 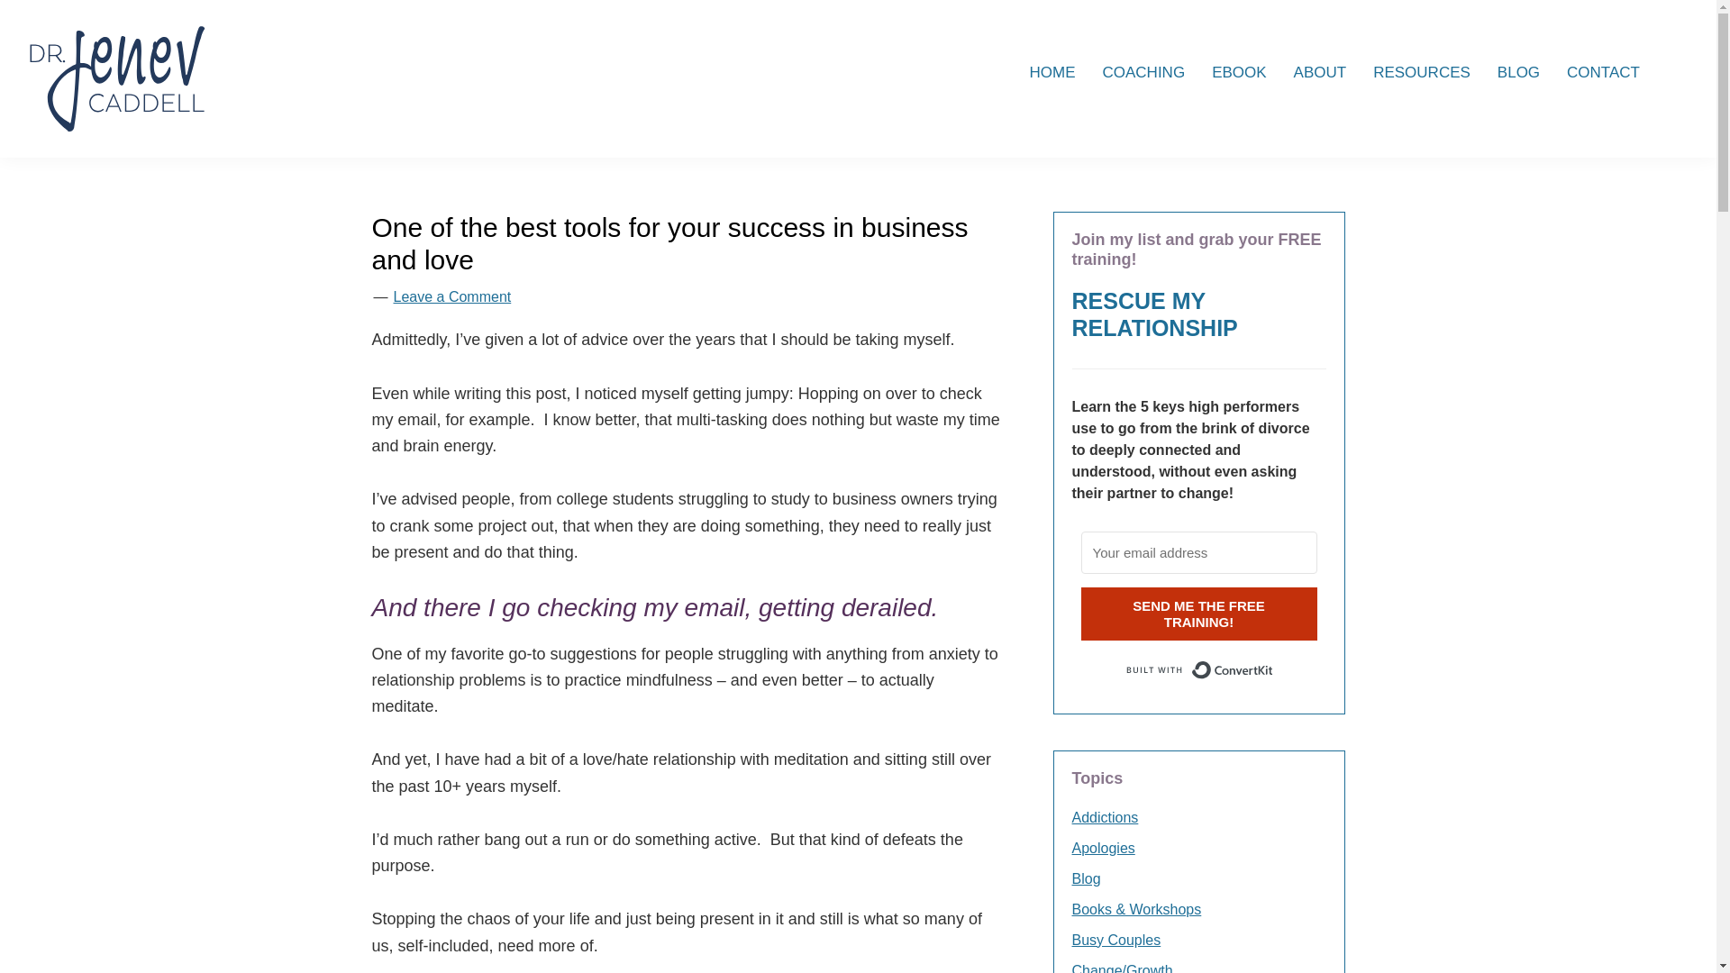 What do you see at coordinates (1319, 72) in the screenshot?
I see `ABOUT` at bounding box center [1319, 72].